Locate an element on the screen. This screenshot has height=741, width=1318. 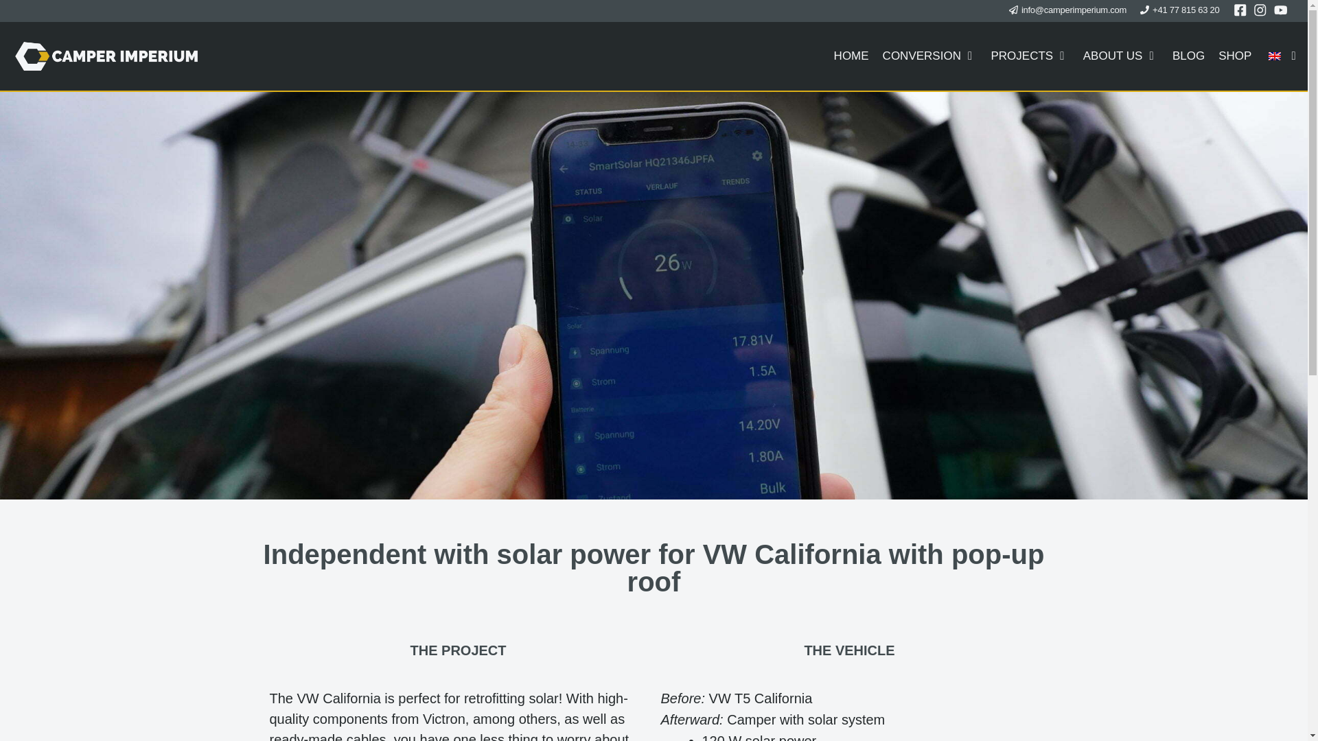
Camper Imperium is located at coordinates (109, 56).